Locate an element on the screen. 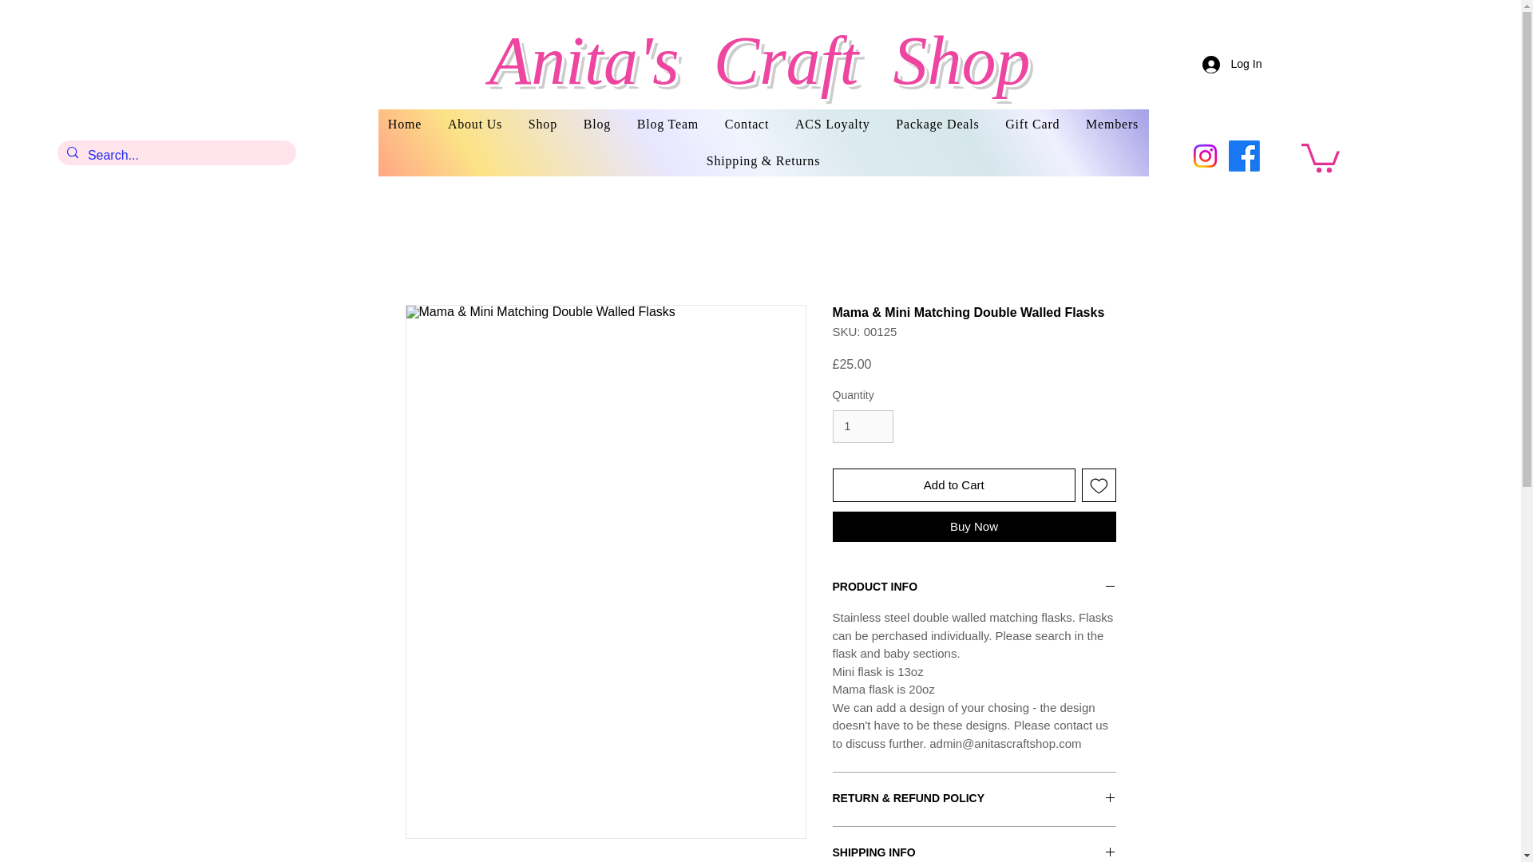  Anita's  Craft  Shop is located at coordinates (759, 61).